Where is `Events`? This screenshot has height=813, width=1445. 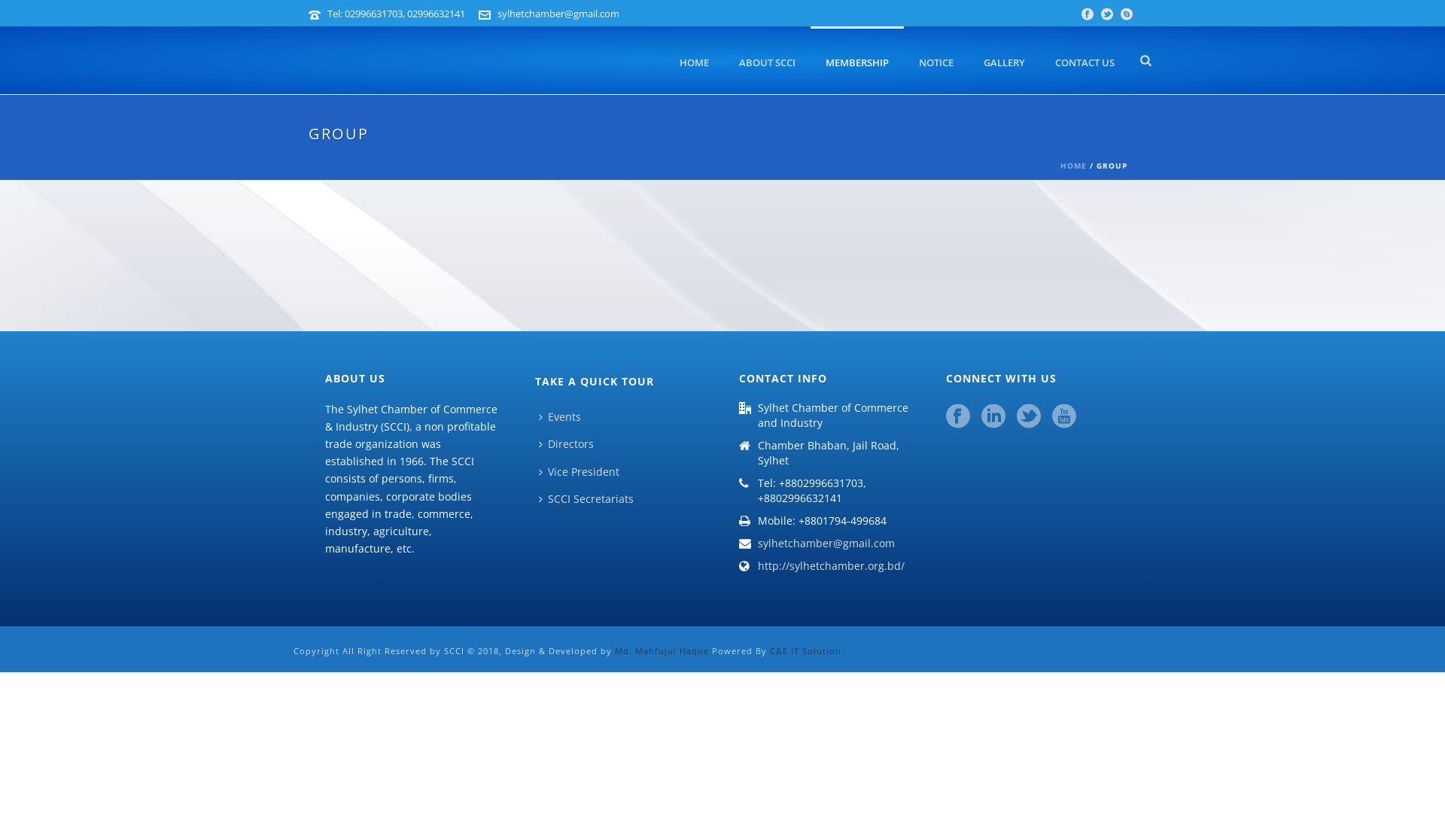
Events is located at coordinates (564, 417).